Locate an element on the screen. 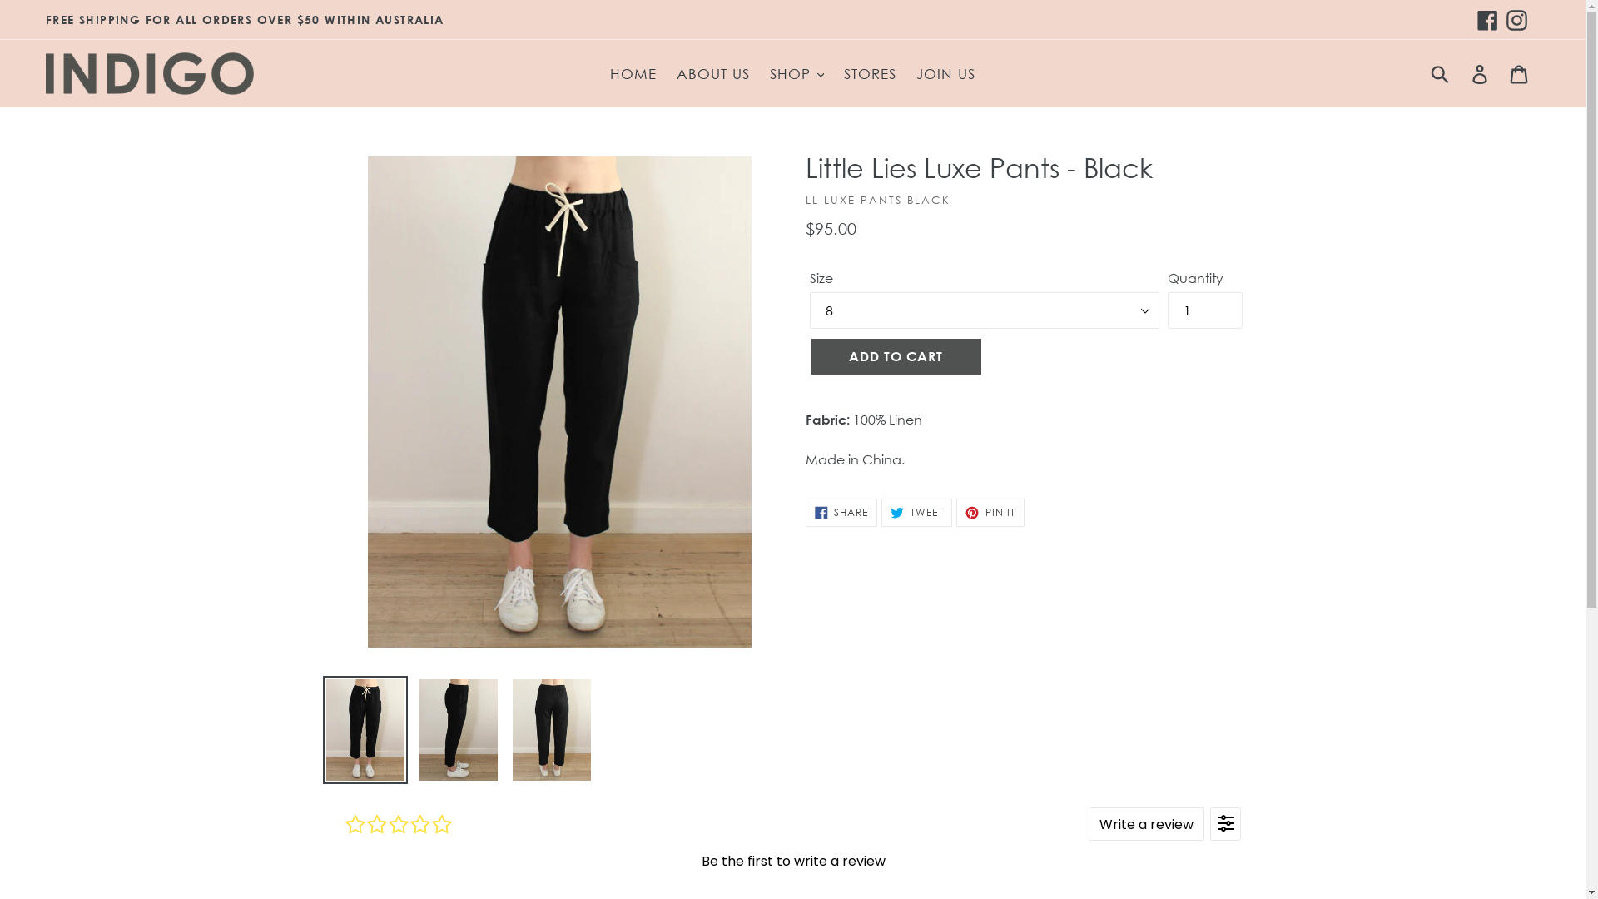  Instagram is located at coordinates (1516, 20).